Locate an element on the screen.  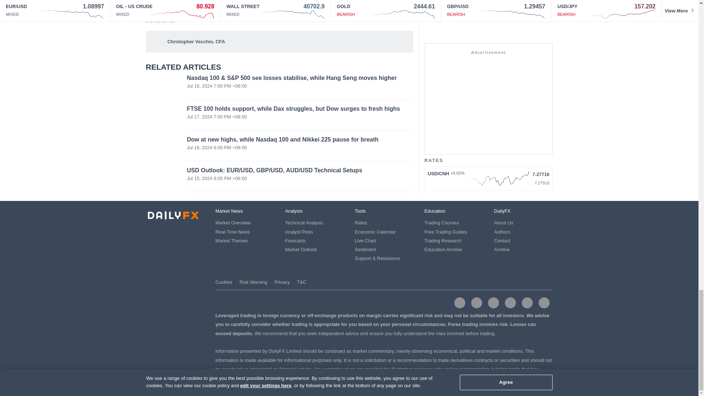
Market Overview is located at coordinates (233, 223).